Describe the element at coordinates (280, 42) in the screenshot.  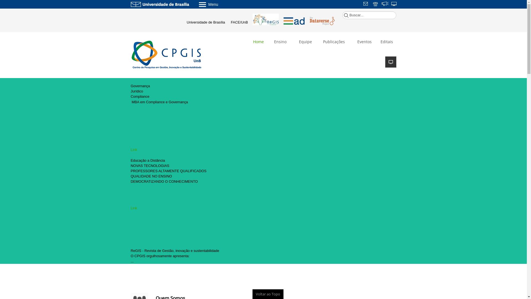
I see `Ensino` at that location.